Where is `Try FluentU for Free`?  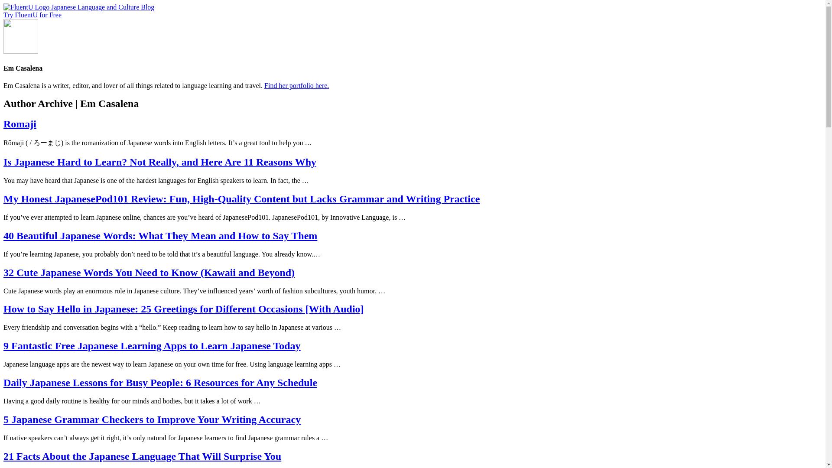 Try FluentU for Free is located at coordinates (32, 15).